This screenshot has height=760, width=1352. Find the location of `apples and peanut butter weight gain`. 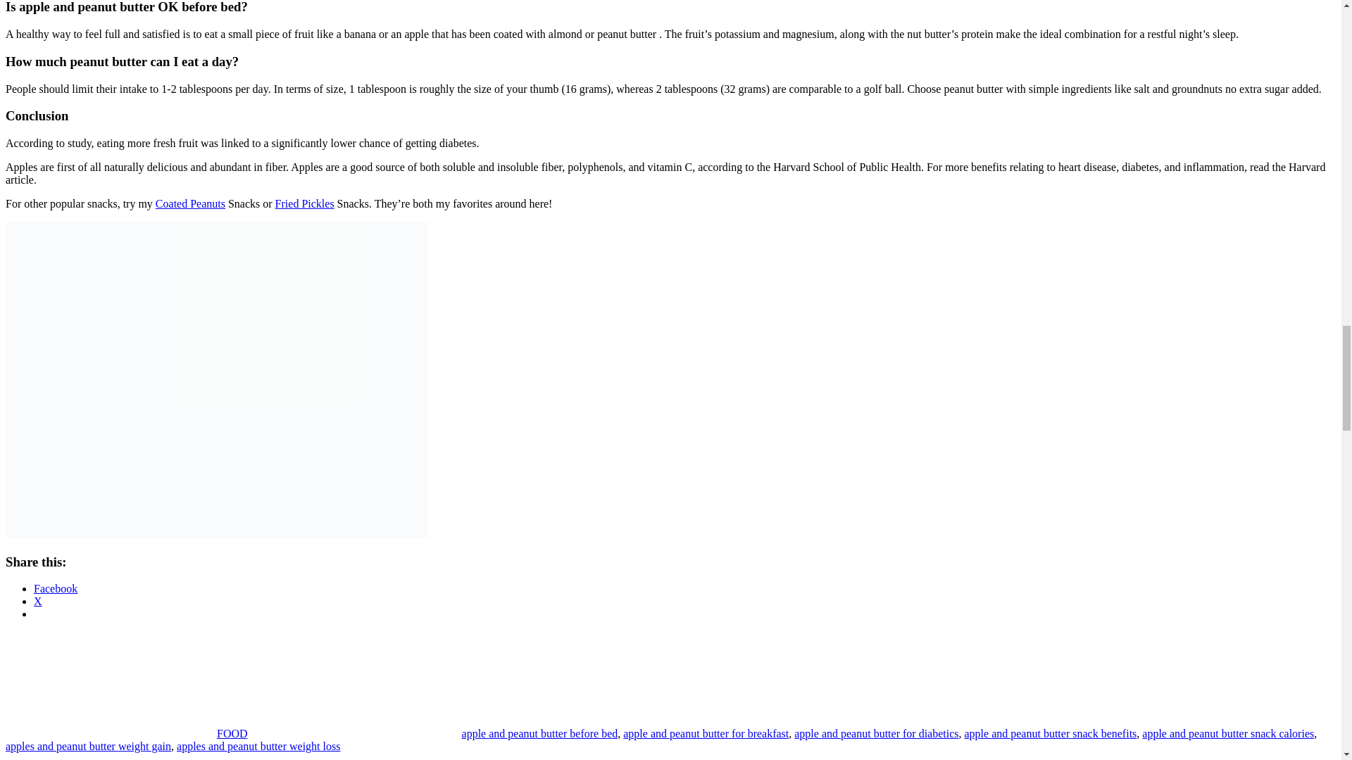

apples and peanut butter weight gain is located at coordinates (88, 746).